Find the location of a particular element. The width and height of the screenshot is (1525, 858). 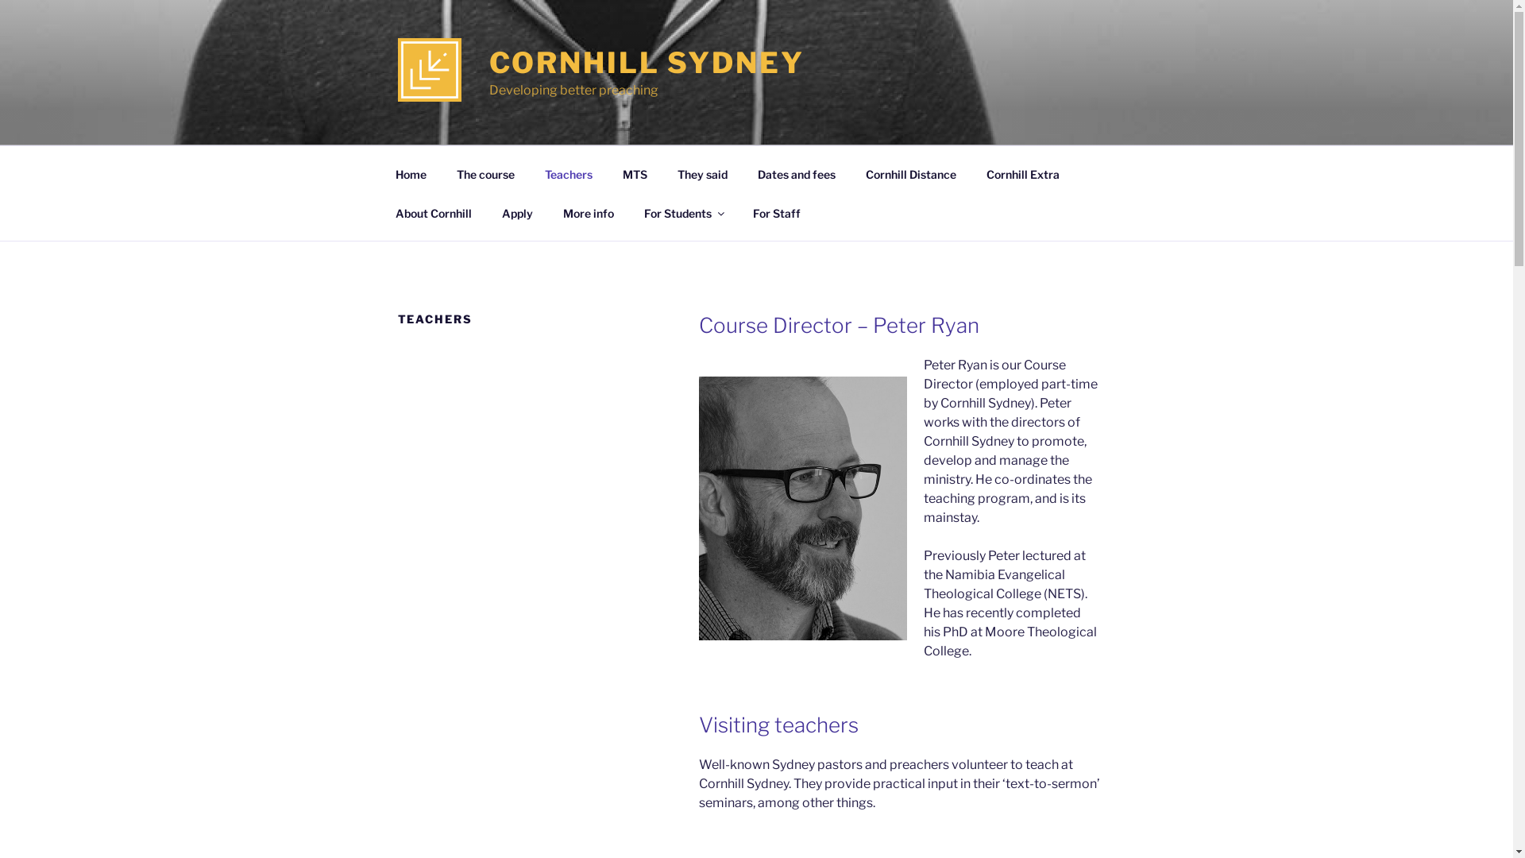

Apply is located at coordinates (517, 213).